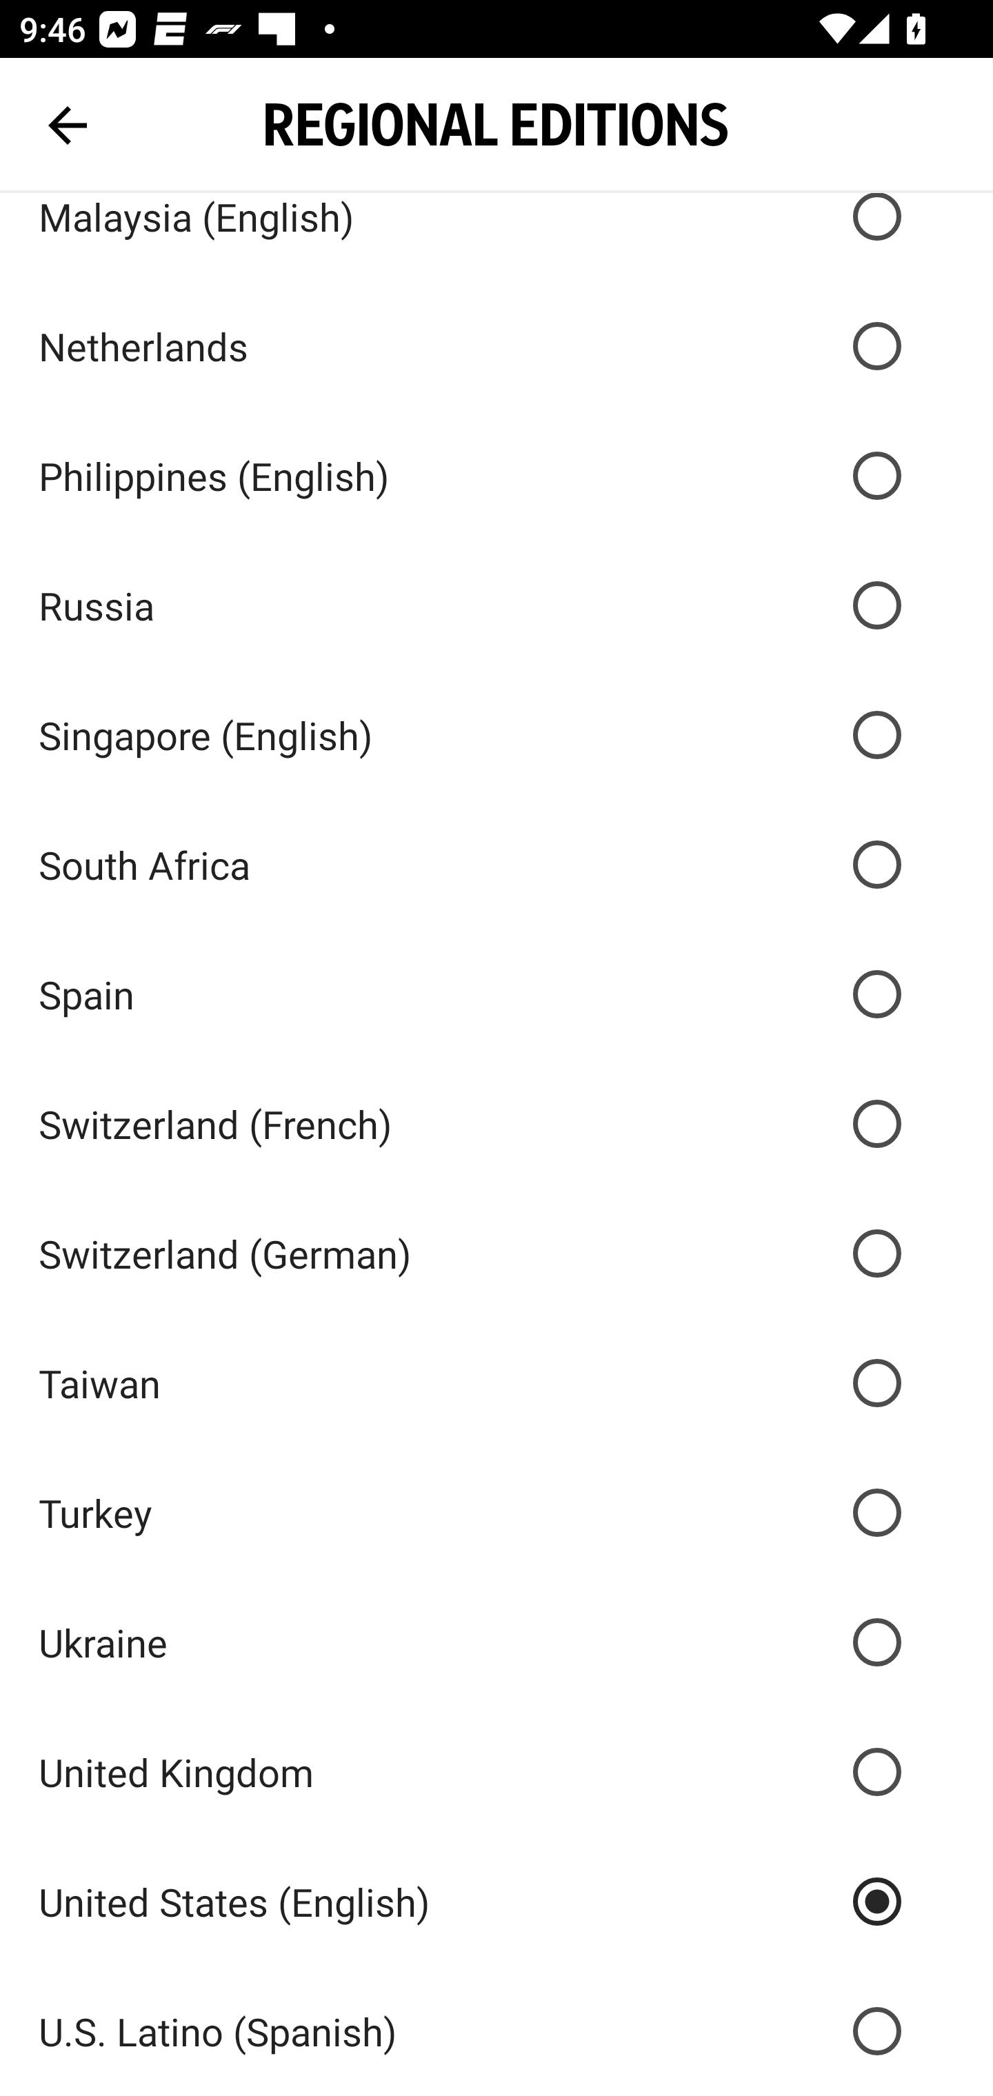 This screenshot has width=993, height=2096. Describe the element at coordinates (496, 476) in the screenshot. I see `Philippines (English)` at that location.